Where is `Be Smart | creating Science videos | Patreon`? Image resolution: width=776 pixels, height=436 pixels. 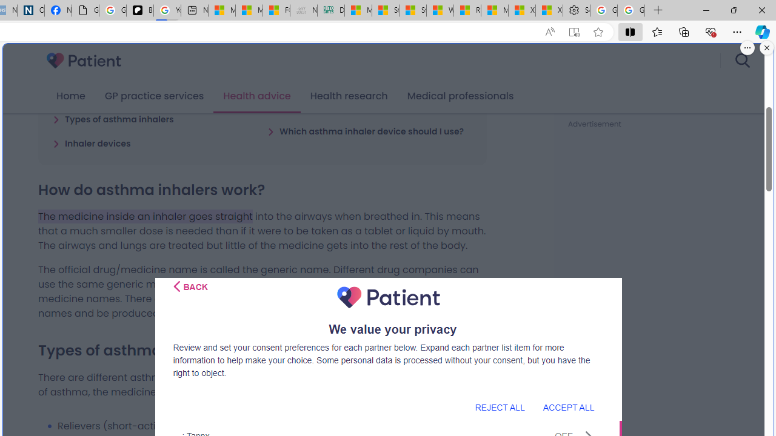
Be Smart | creating Science videos | Patreon is located at coordinates (139, 11).